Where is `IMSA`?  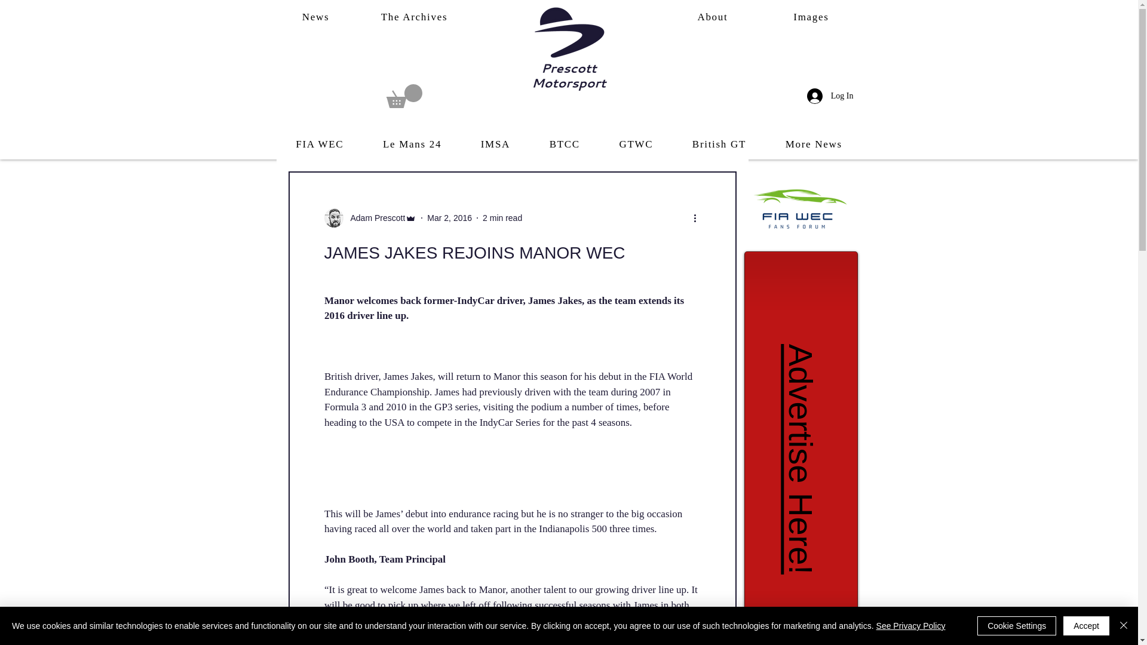 IMSA is located at coordinates (495, 145).